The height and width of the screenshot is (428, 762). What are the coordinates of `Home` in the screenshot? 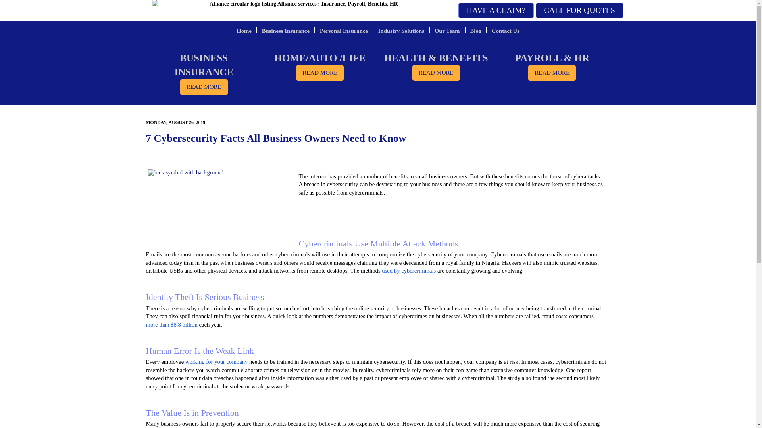 It's located at (244, 31).